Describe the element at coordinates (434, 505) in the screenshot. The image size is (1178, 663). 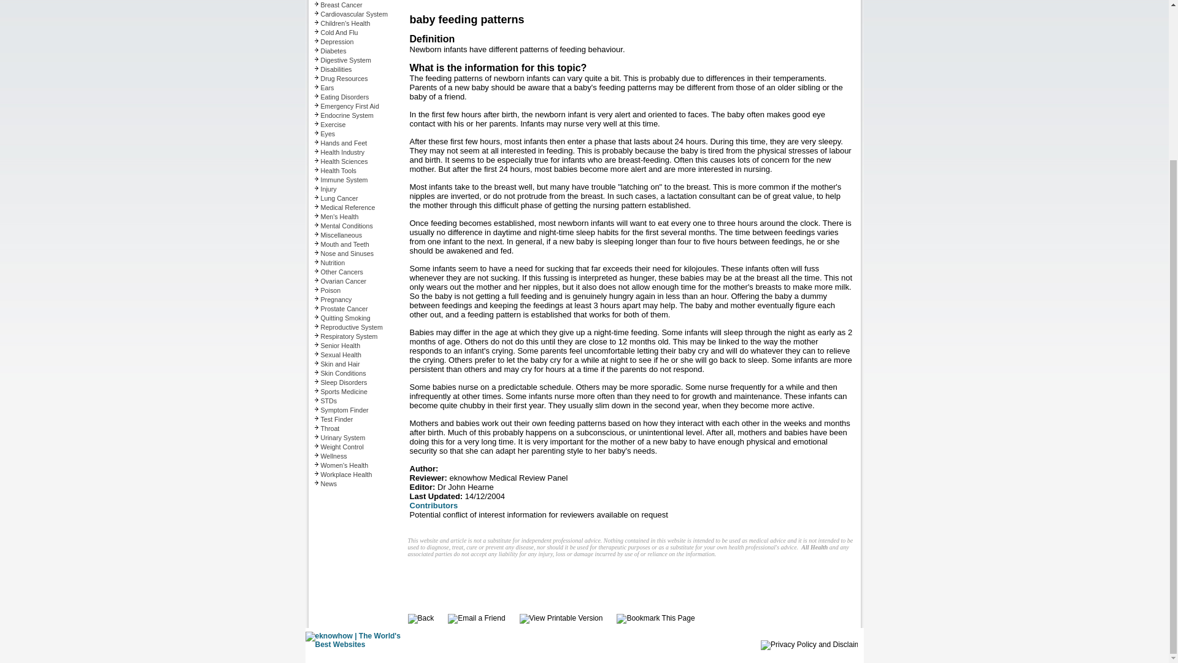
I see `Contributors` at that location.